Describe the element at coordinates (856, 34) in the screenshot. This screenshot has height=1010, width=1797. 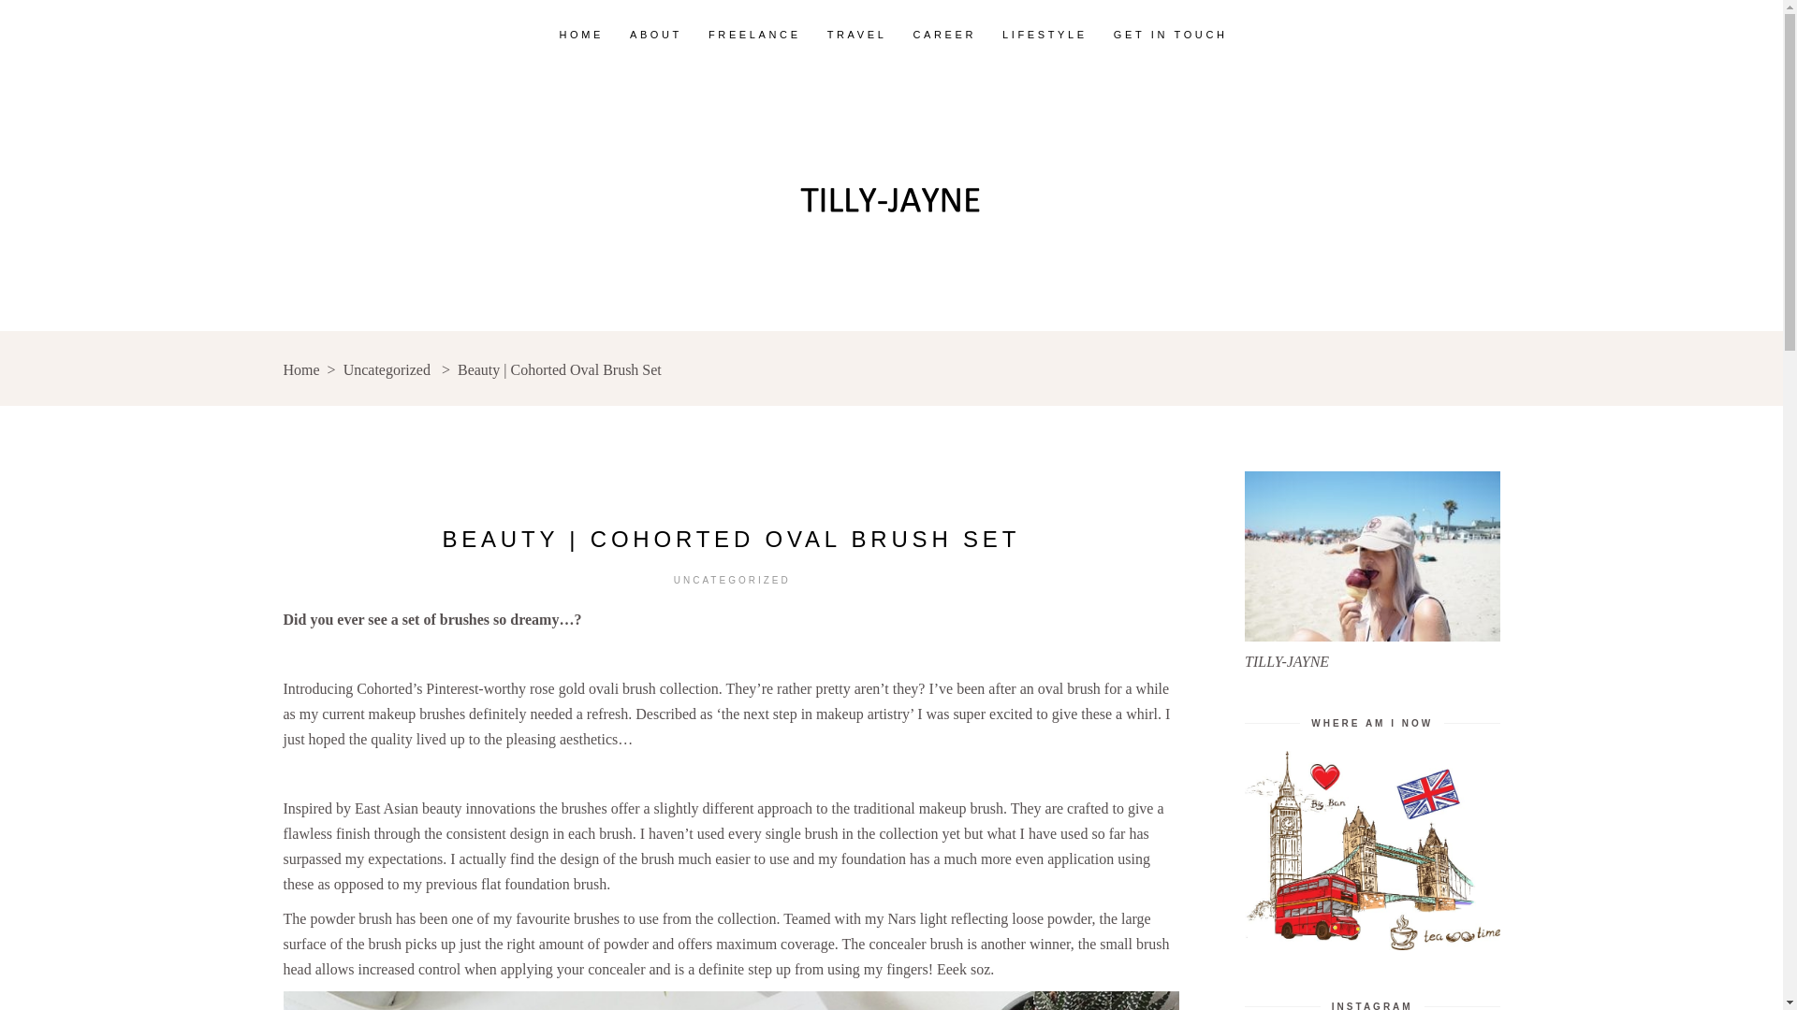
I see `TRAVEL` at that location.